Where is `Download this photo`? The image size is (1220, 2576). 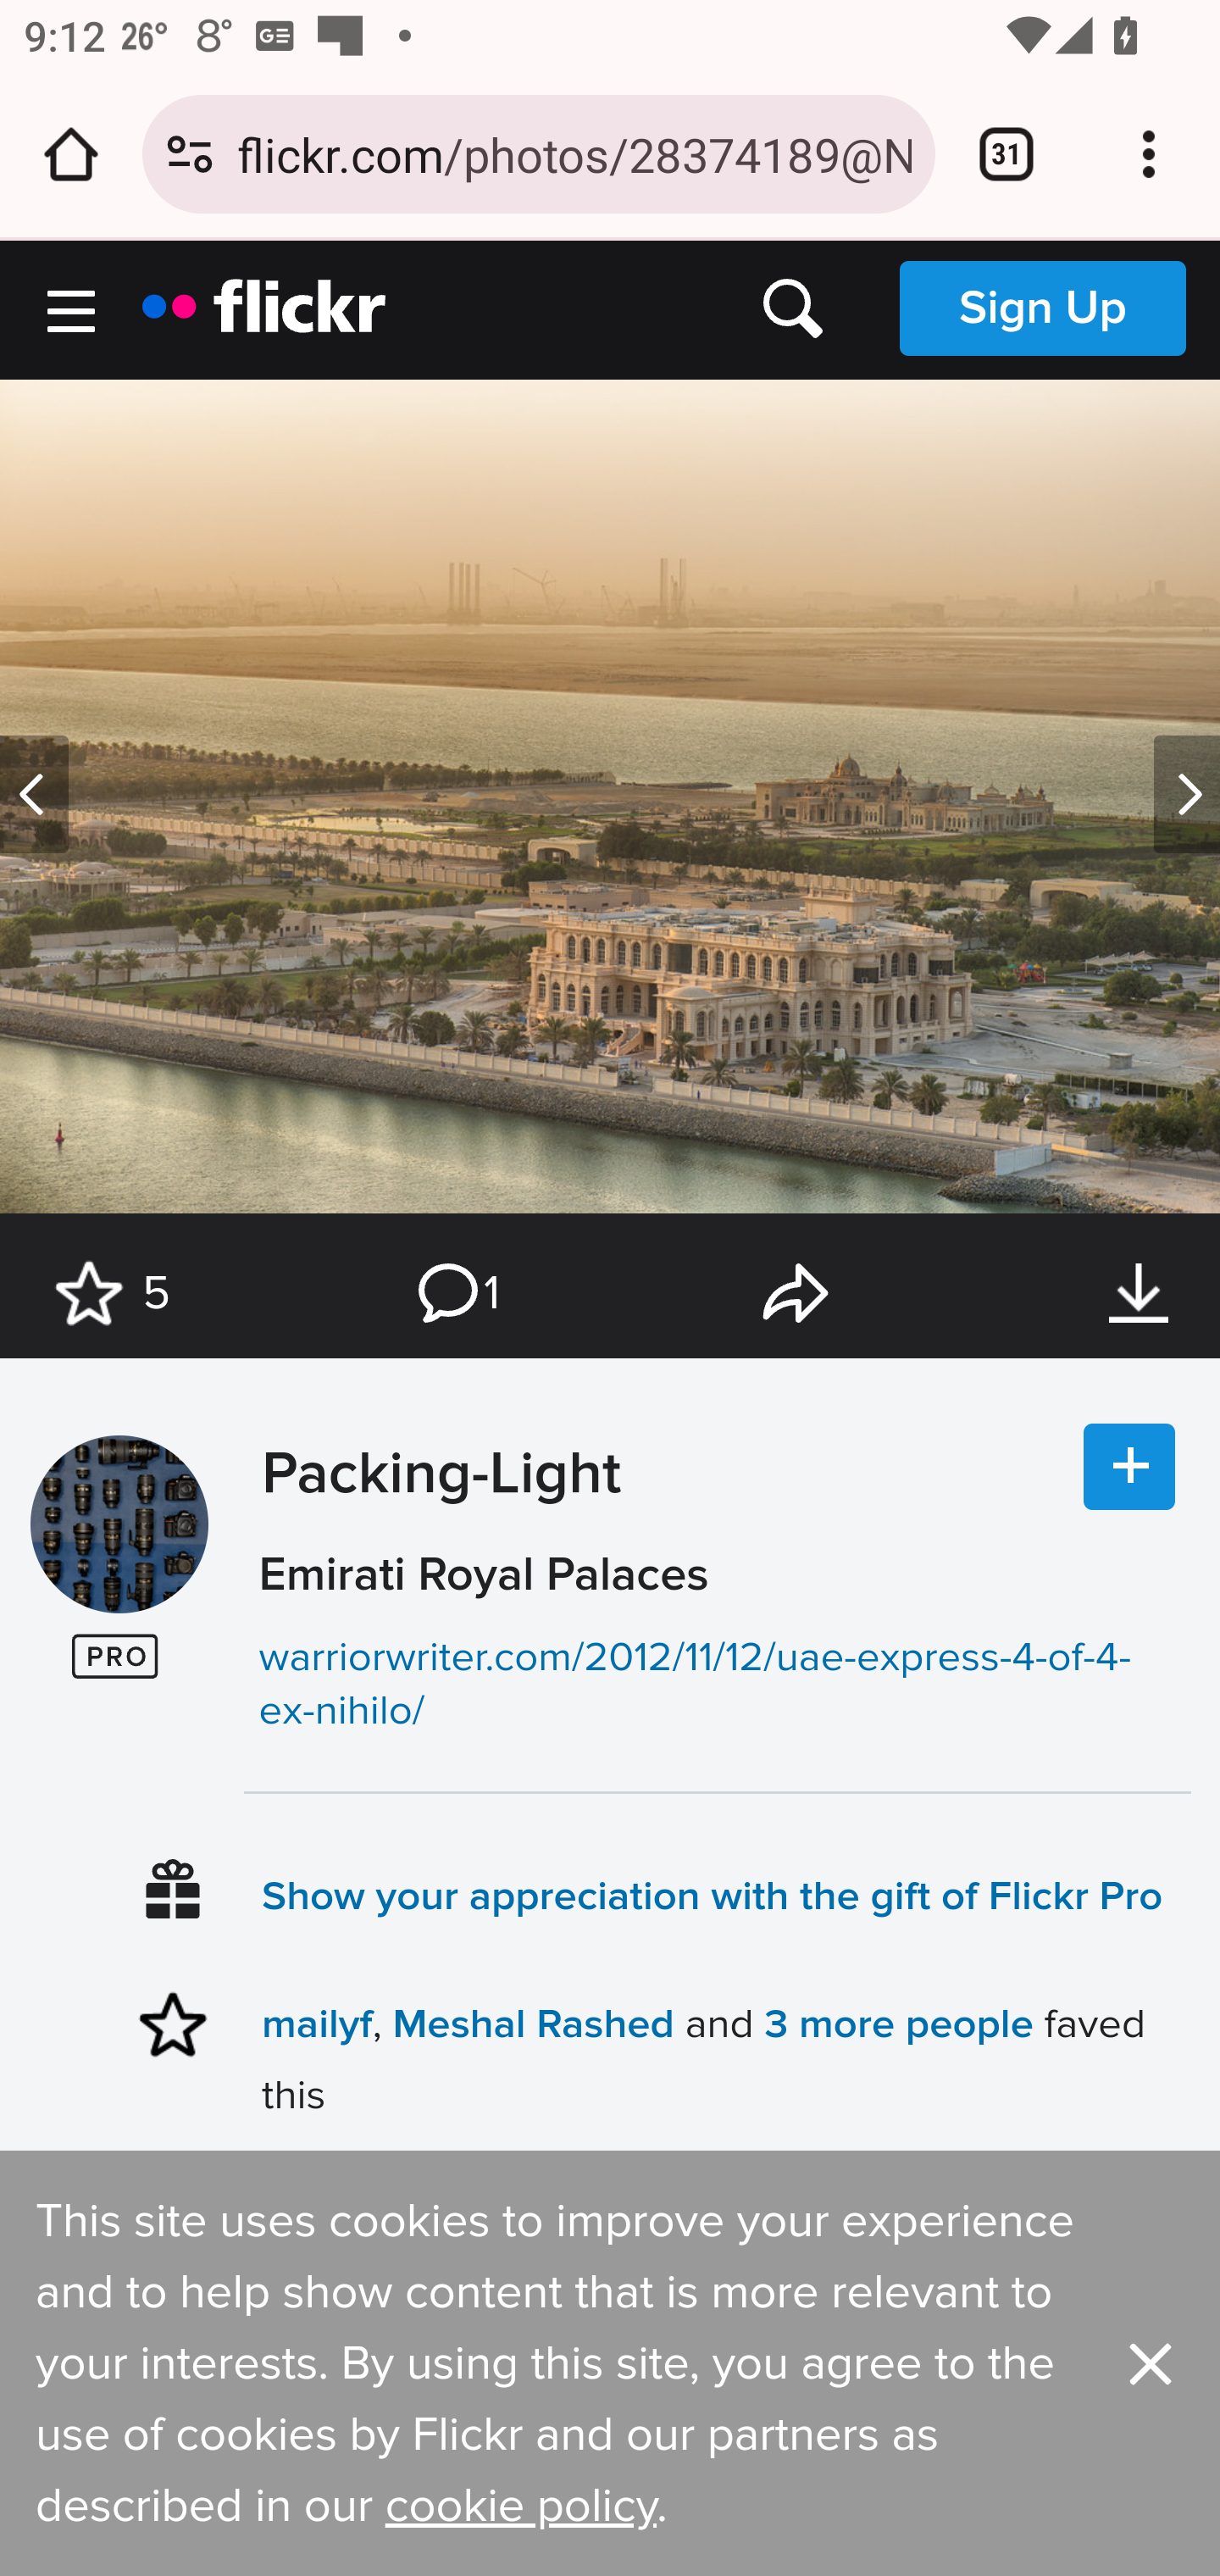
Download this photo is located at coordinates (1138, 1294).